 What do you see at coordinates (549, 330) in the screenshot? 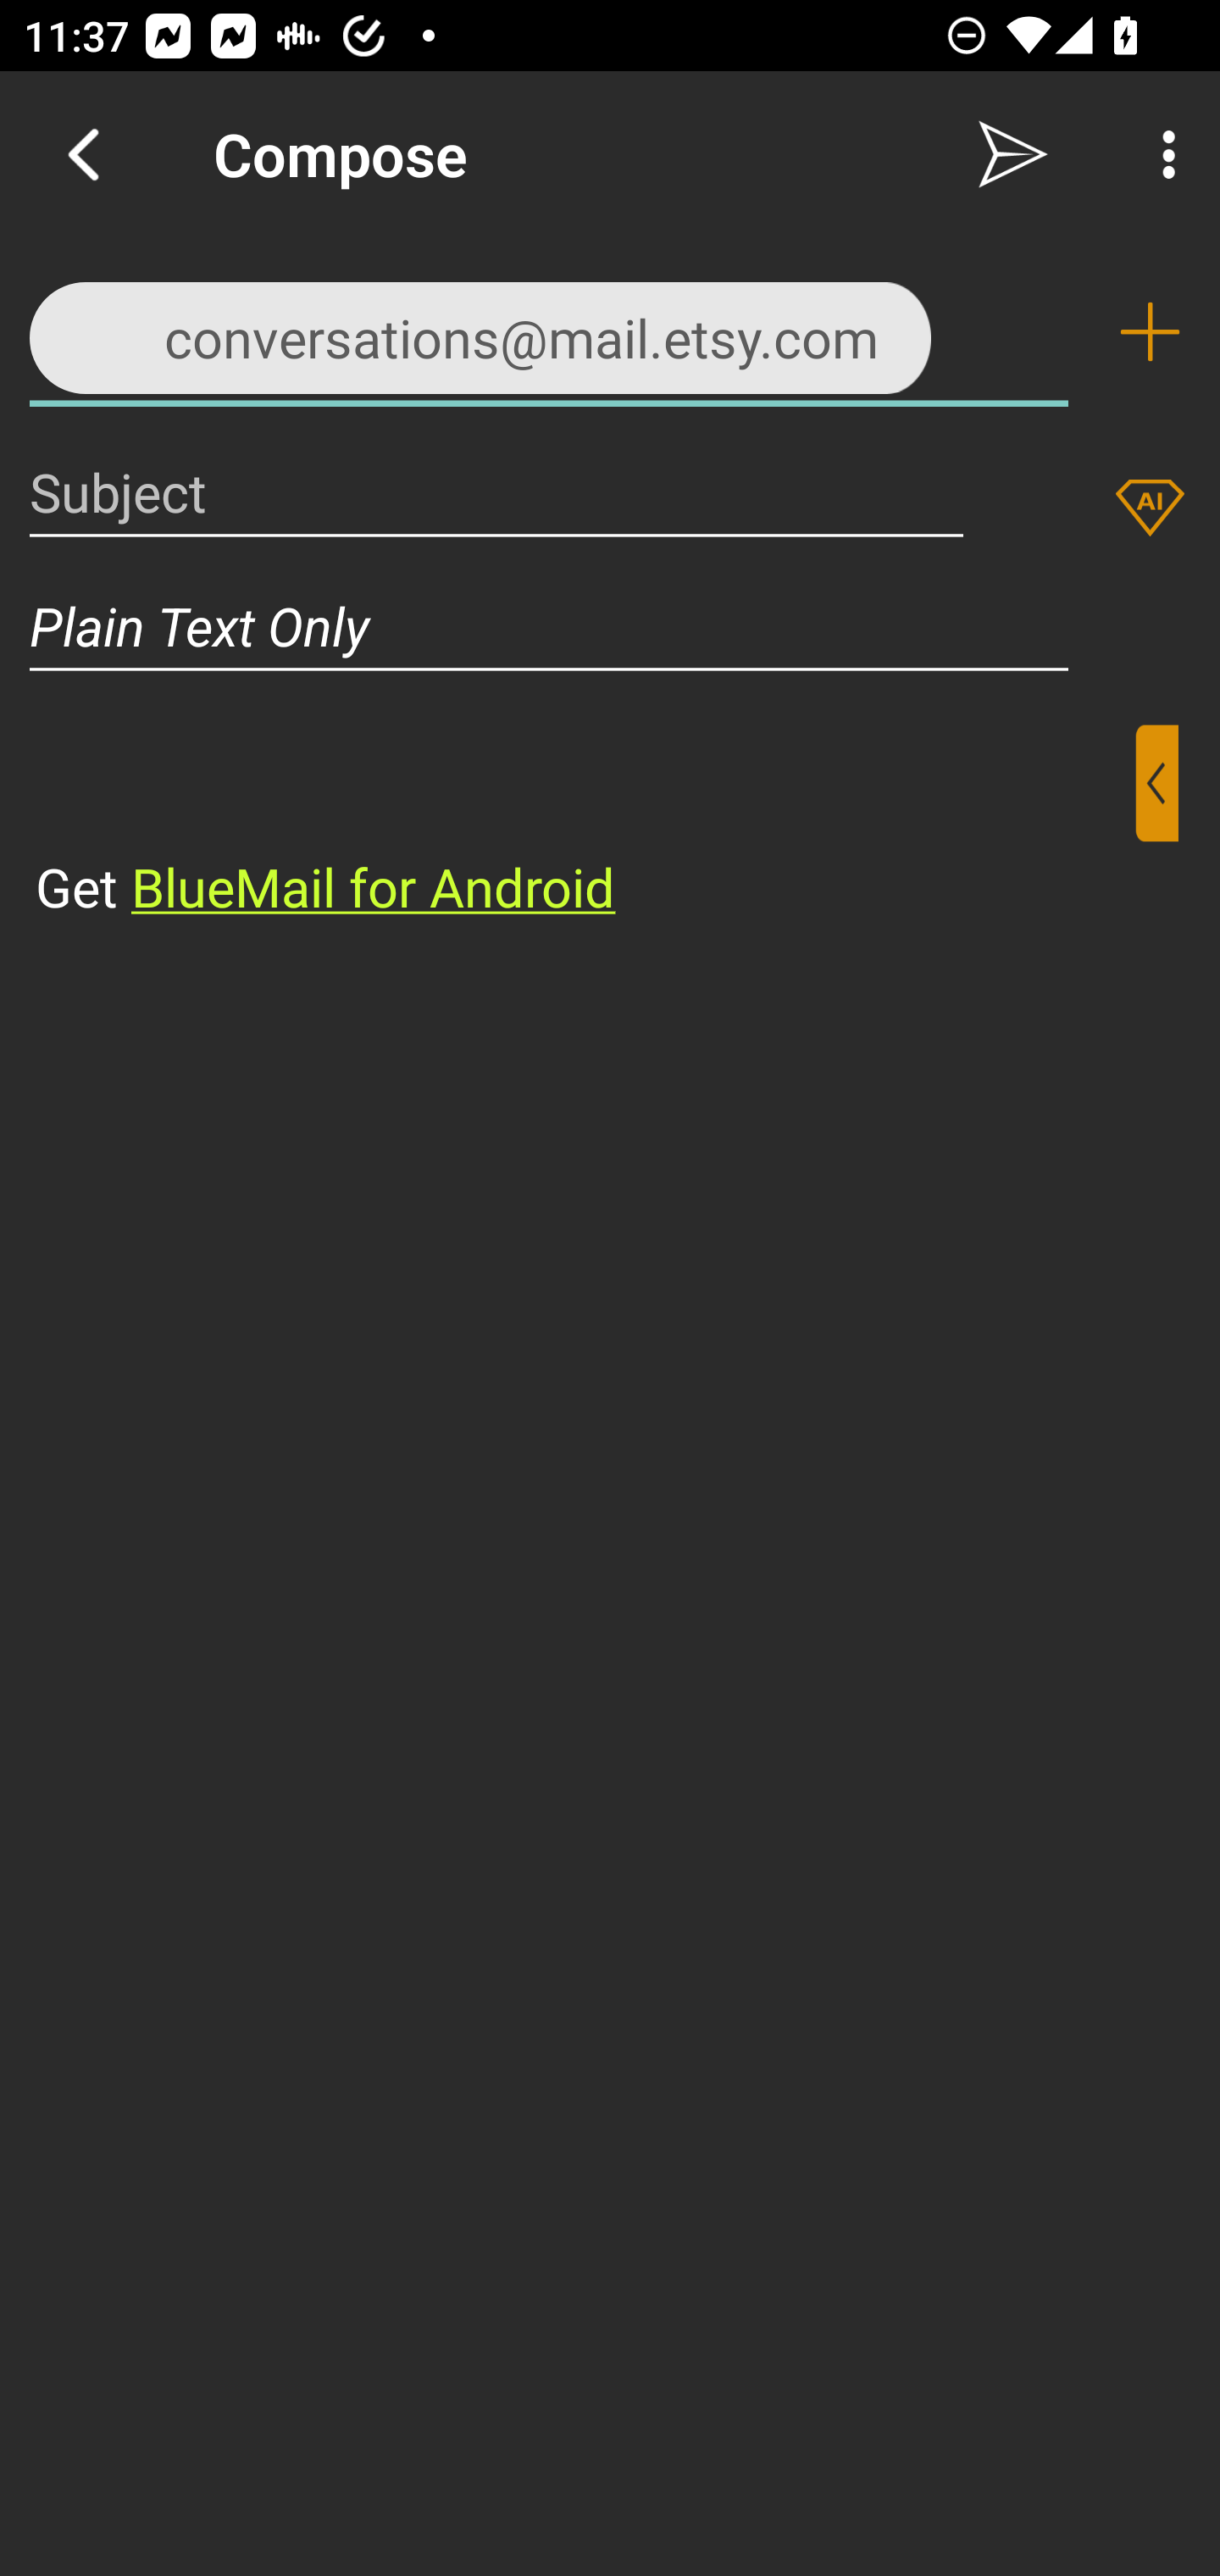
I see `<conversations@mail.etsy.com>, ` at bounding box center [549, 330].